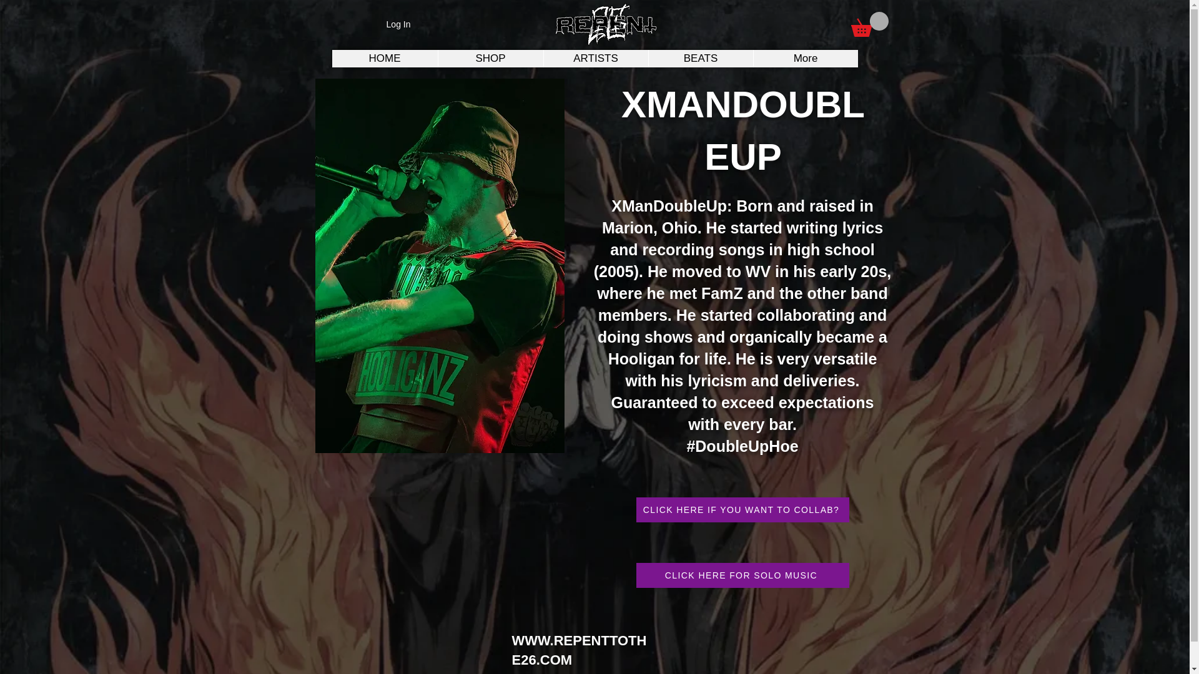 The height and width of the screenshot is (674, 1199). Describe the element at coordinates (596, 59) in the screenshot. I see `ARTISTS` at that location.